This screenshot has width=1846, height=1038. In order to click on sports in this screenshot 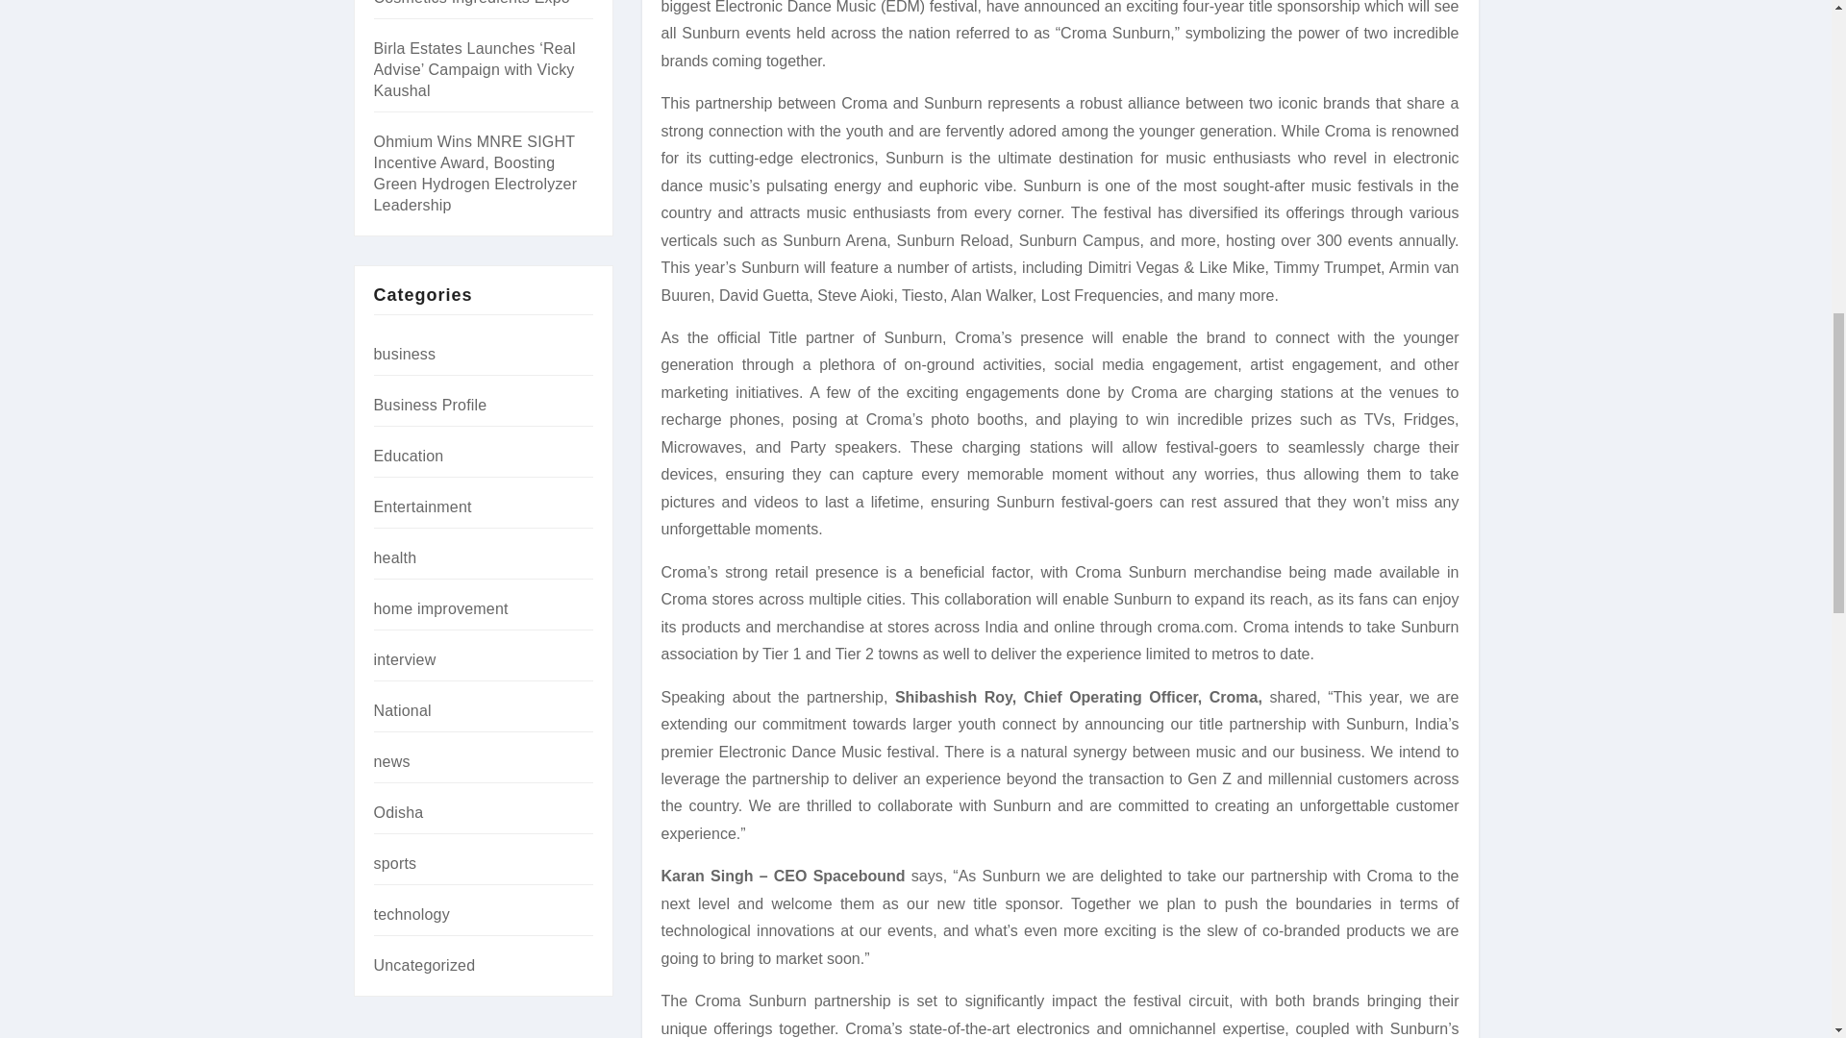, I will do `click(394, 863)`.